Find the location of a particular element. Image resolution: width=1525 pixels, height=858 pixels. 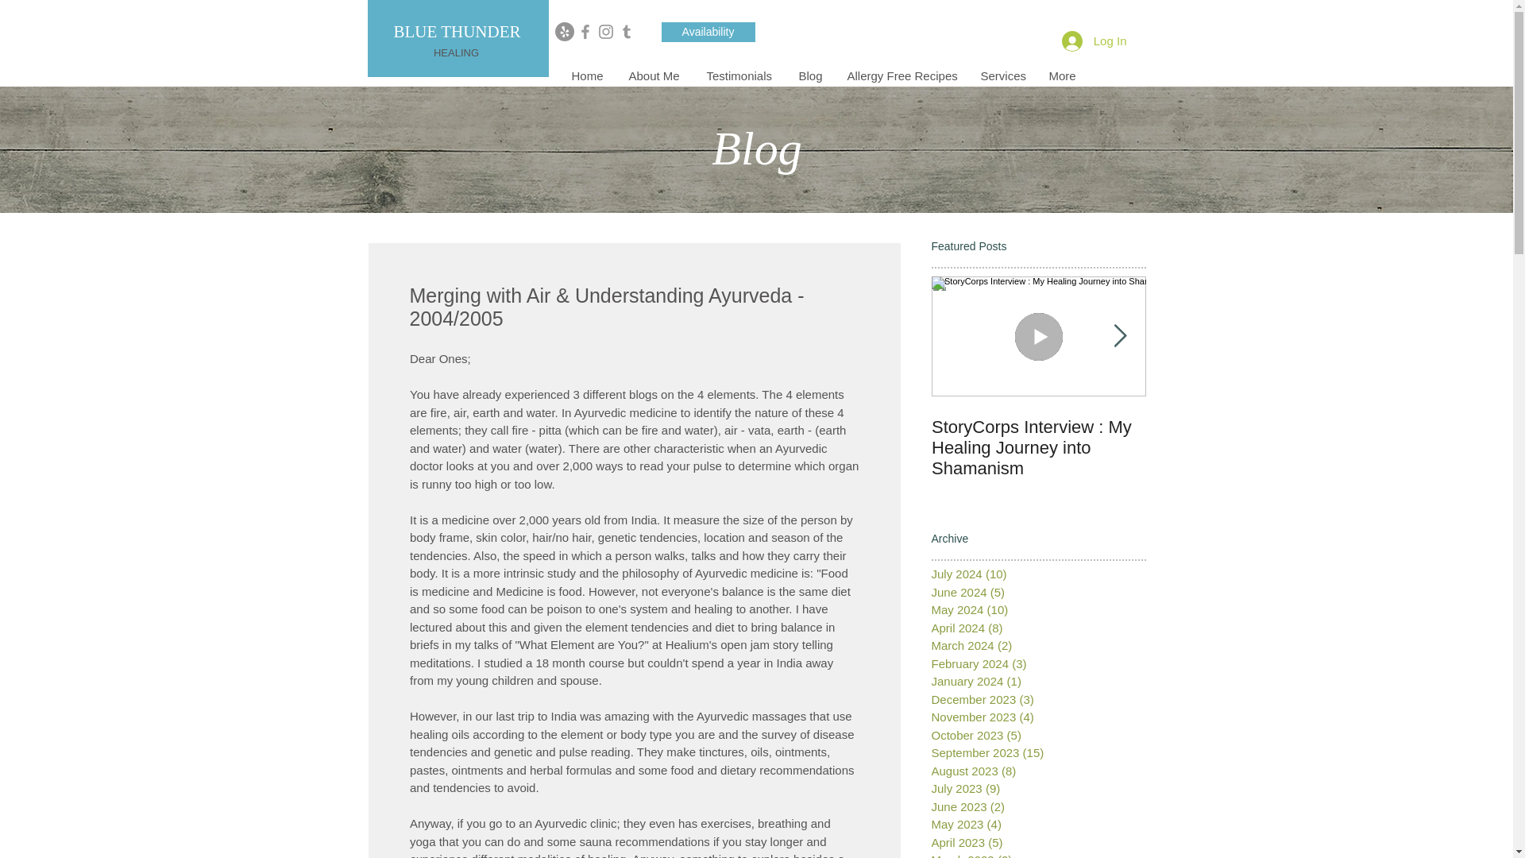

Home is located at coordinates (588, 76).